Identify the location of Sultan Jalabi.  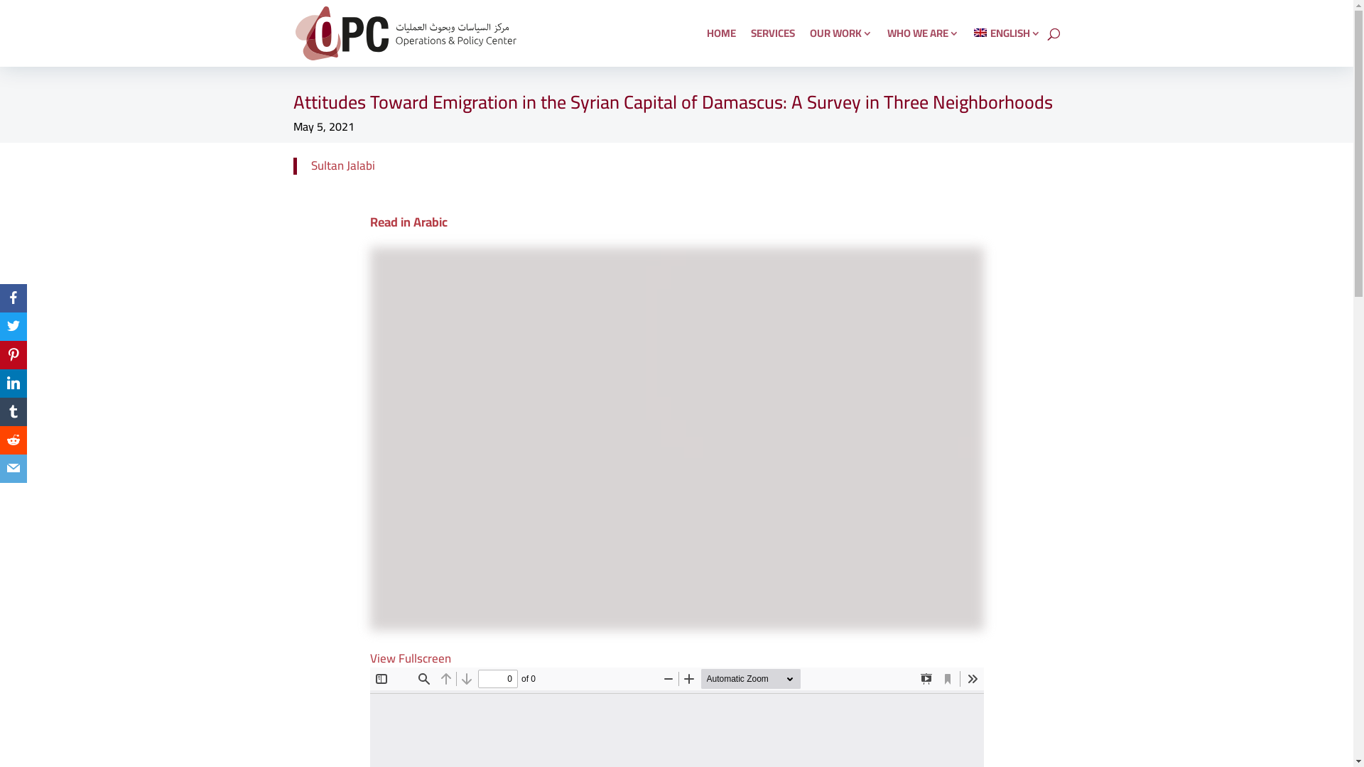
(343, 165).